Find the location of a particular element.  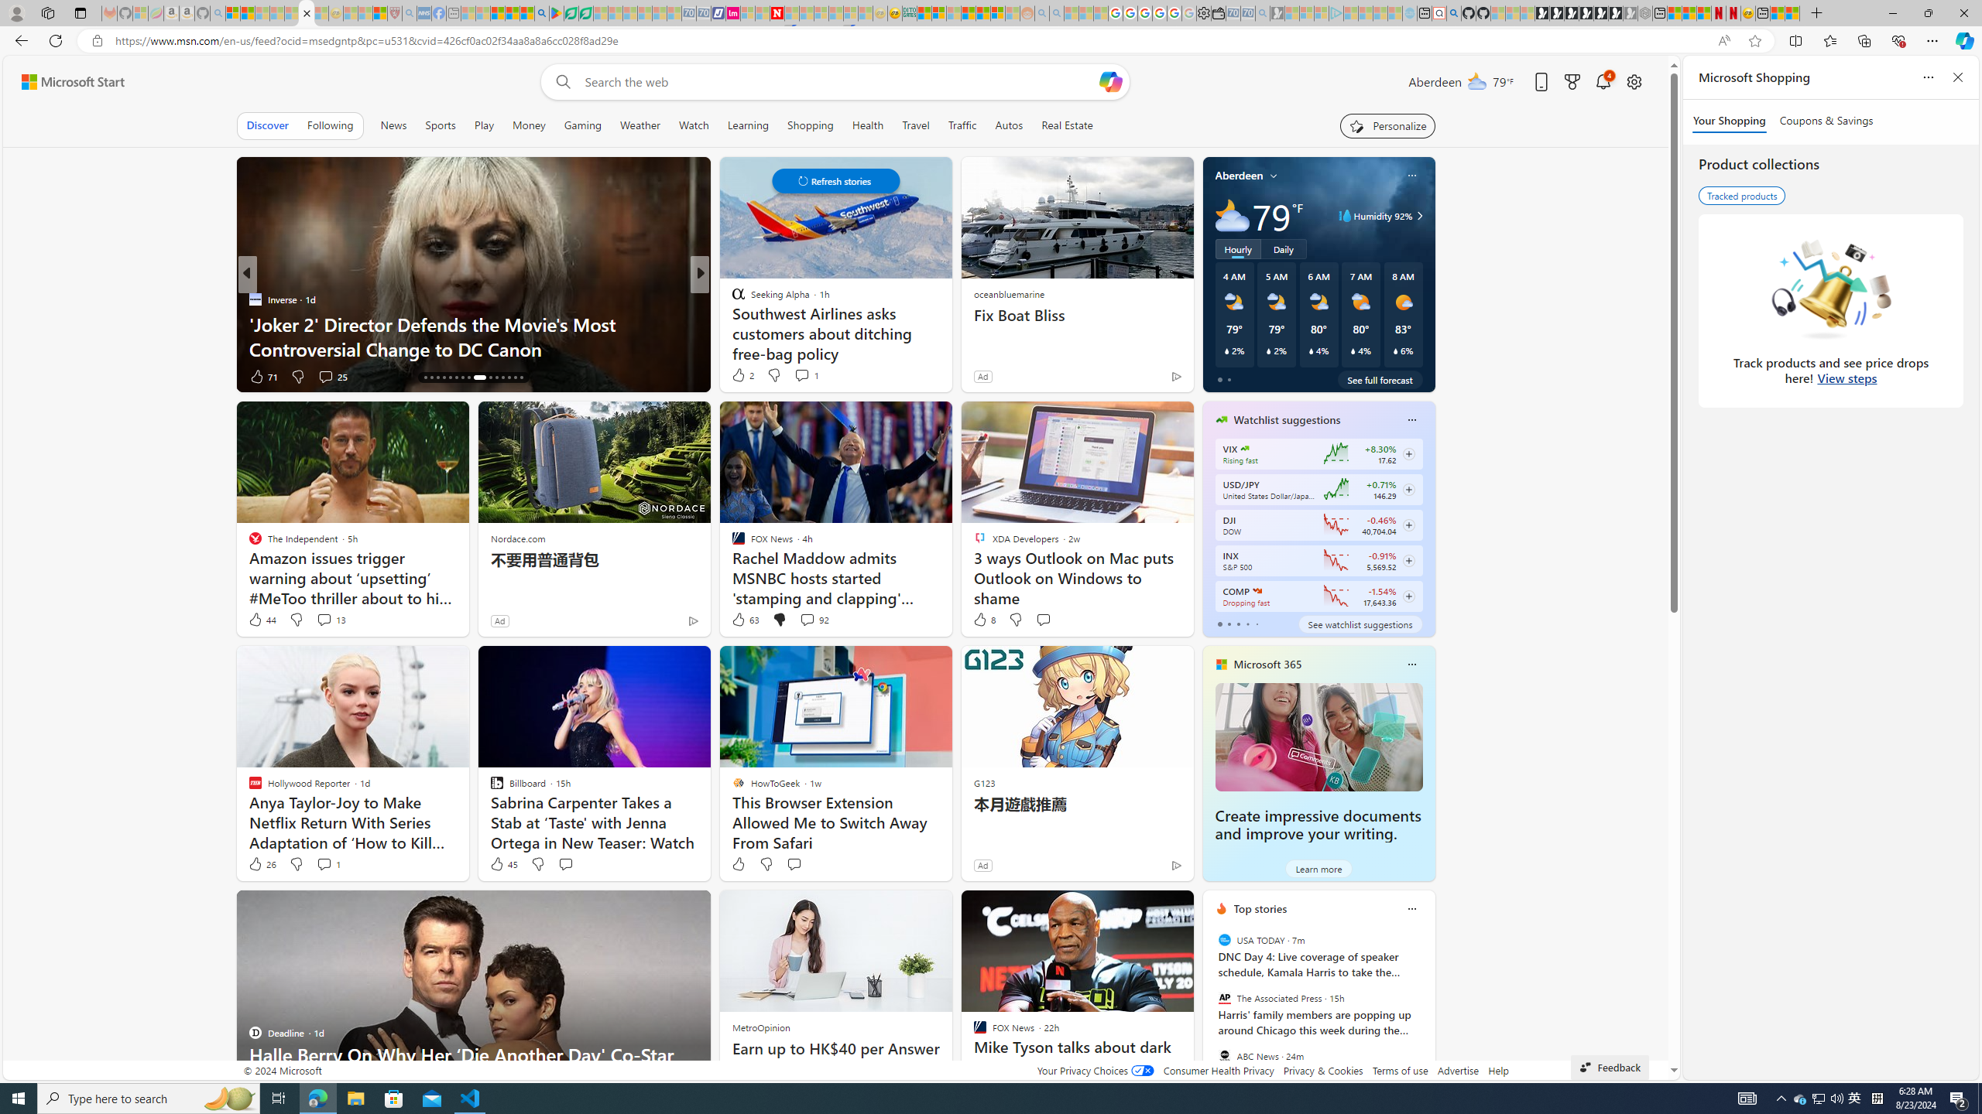

Workspaces is located at coordinates (47, 12).